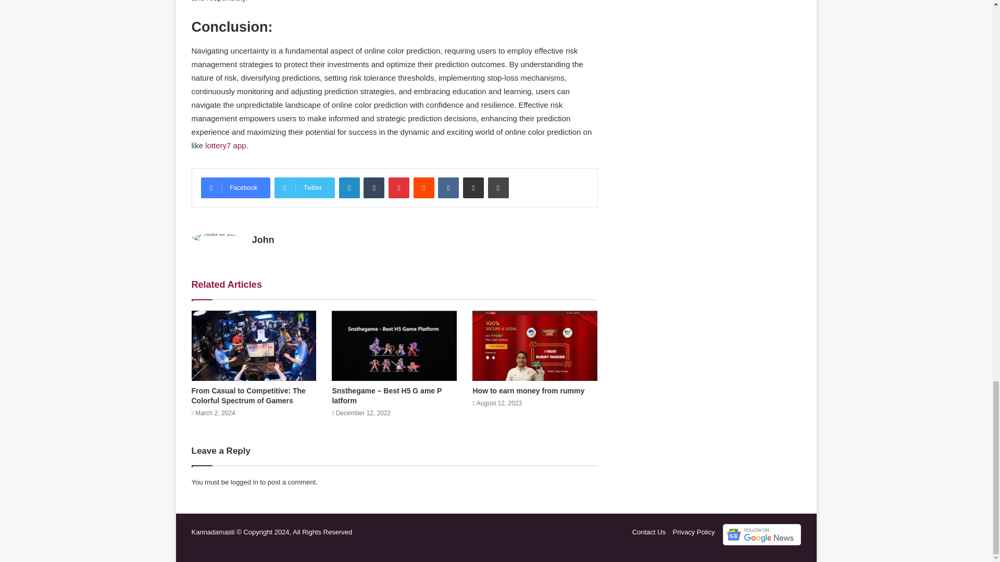 This screenshot has width=1000, height=562. Describe the element at coordinates (249, 395) in the screenshot. I see `From Casual to Competitive: The Colorful Spectrum of Gamers` at that location.